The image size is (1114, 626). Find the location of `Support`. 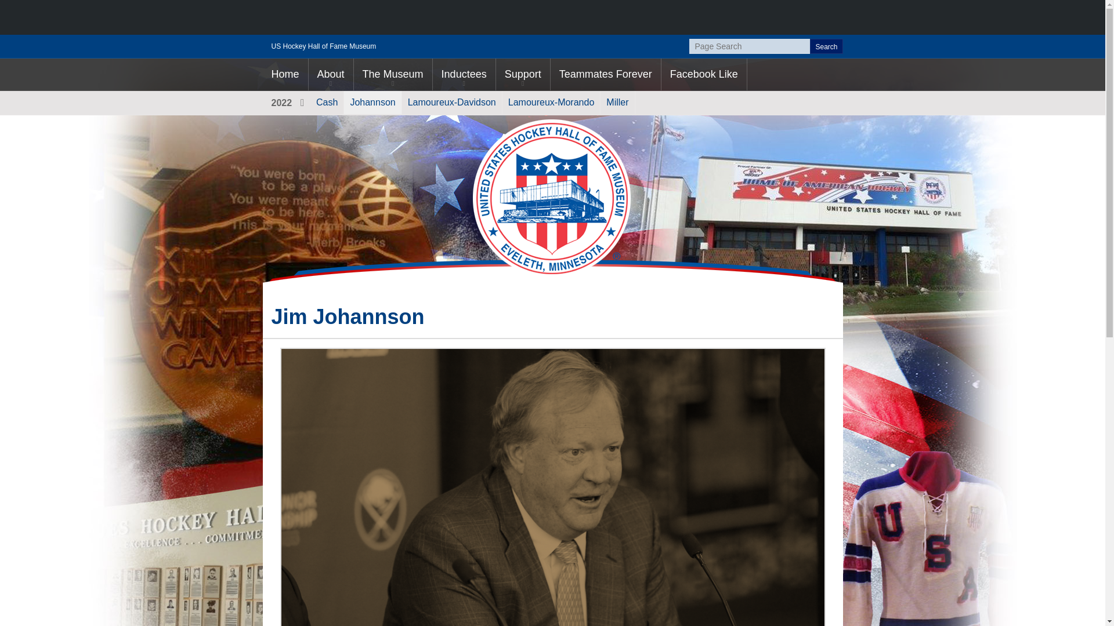

Support is located at coordinates (523, 74).